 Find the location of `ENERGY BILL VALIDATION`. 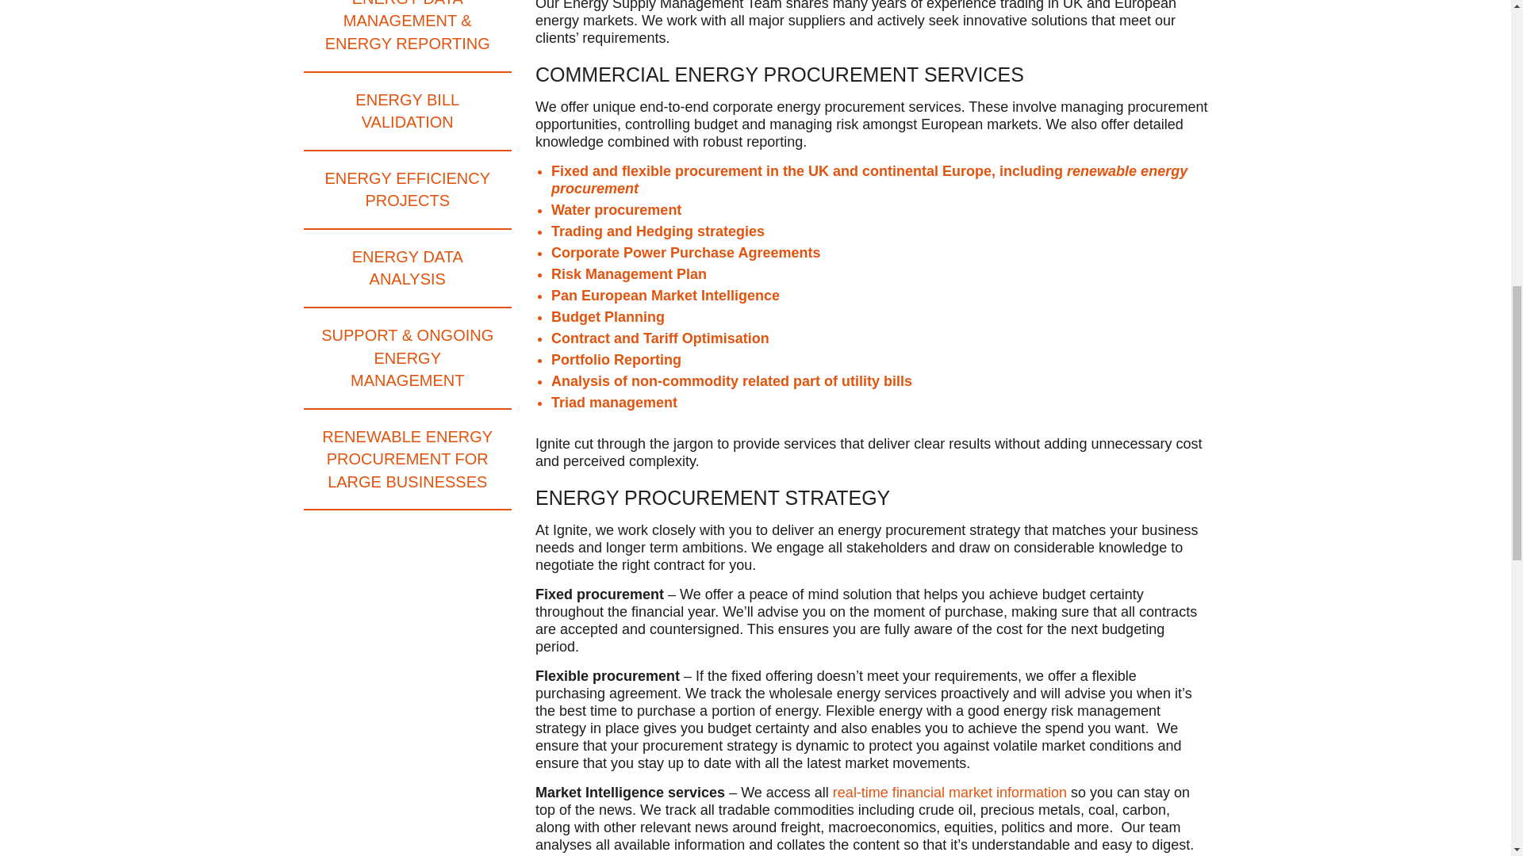

ENERGY BILL VALIDATION is located at coordinates (408, 112).